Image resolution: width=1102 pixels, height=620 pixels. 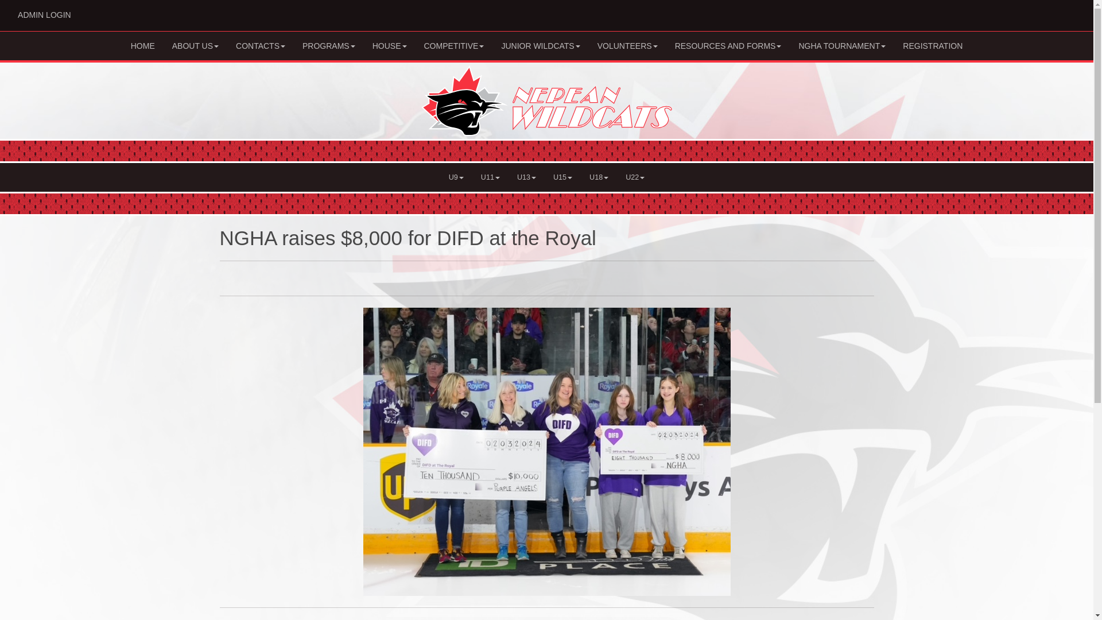 What do you see at coordinates (261, 46) in the screenshot?
I see `PROGRAMS` at bounding box center [261, 46].